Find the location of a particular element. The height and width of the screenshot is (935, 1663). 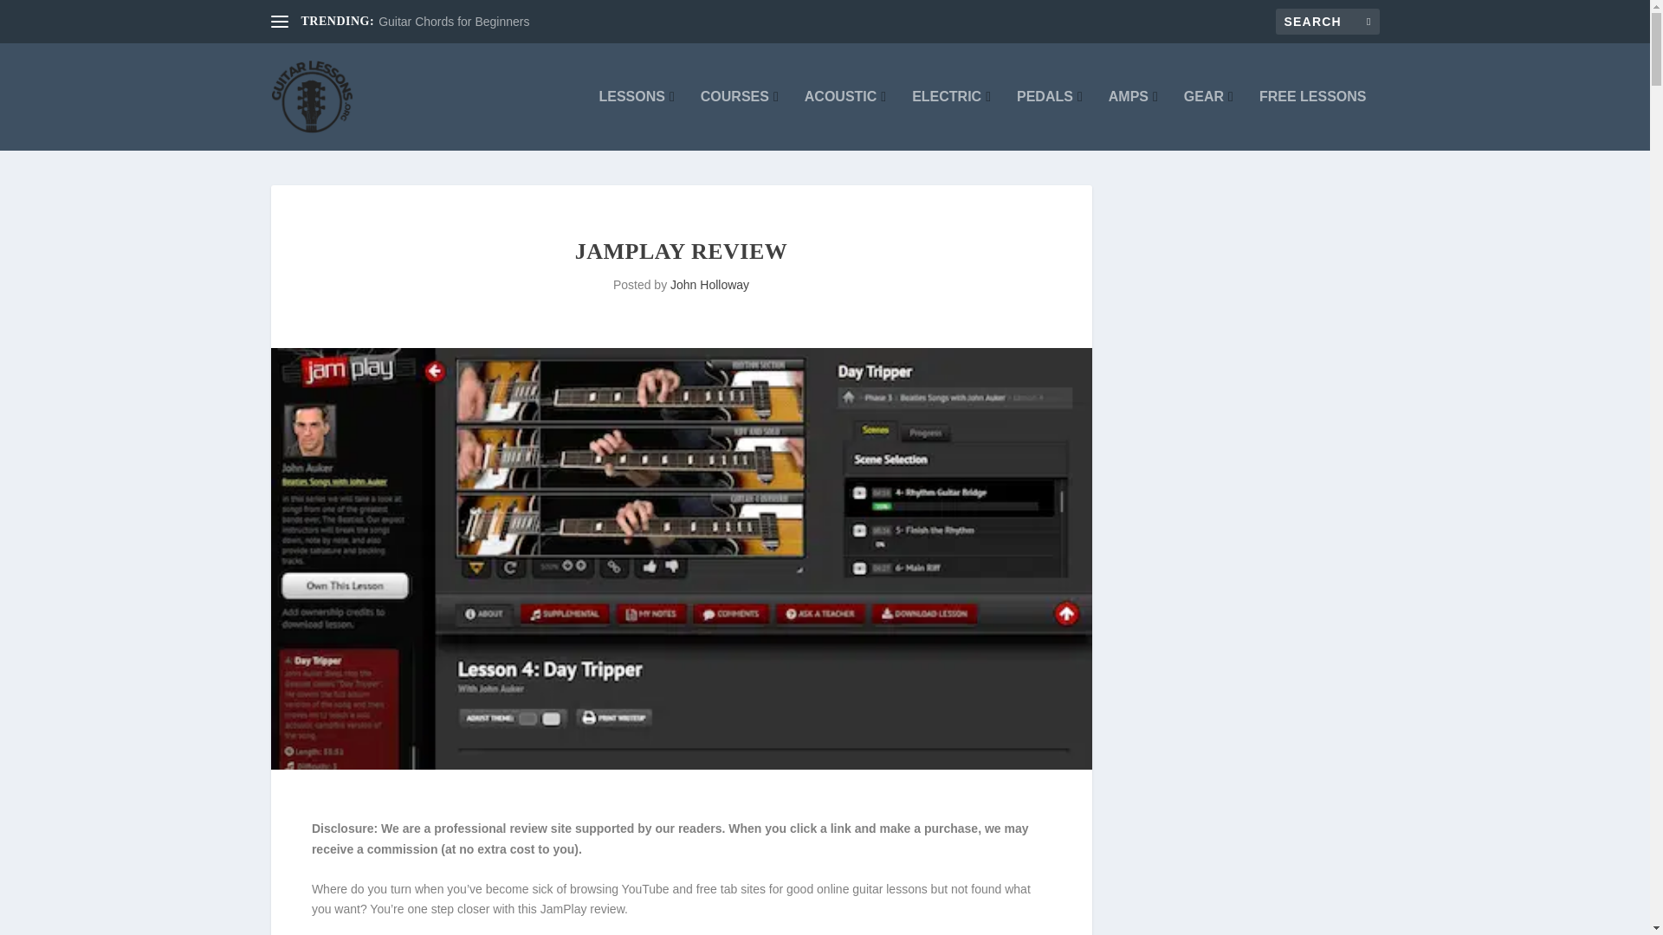

Posts by John Holloway is located at coordinates (709, 284).